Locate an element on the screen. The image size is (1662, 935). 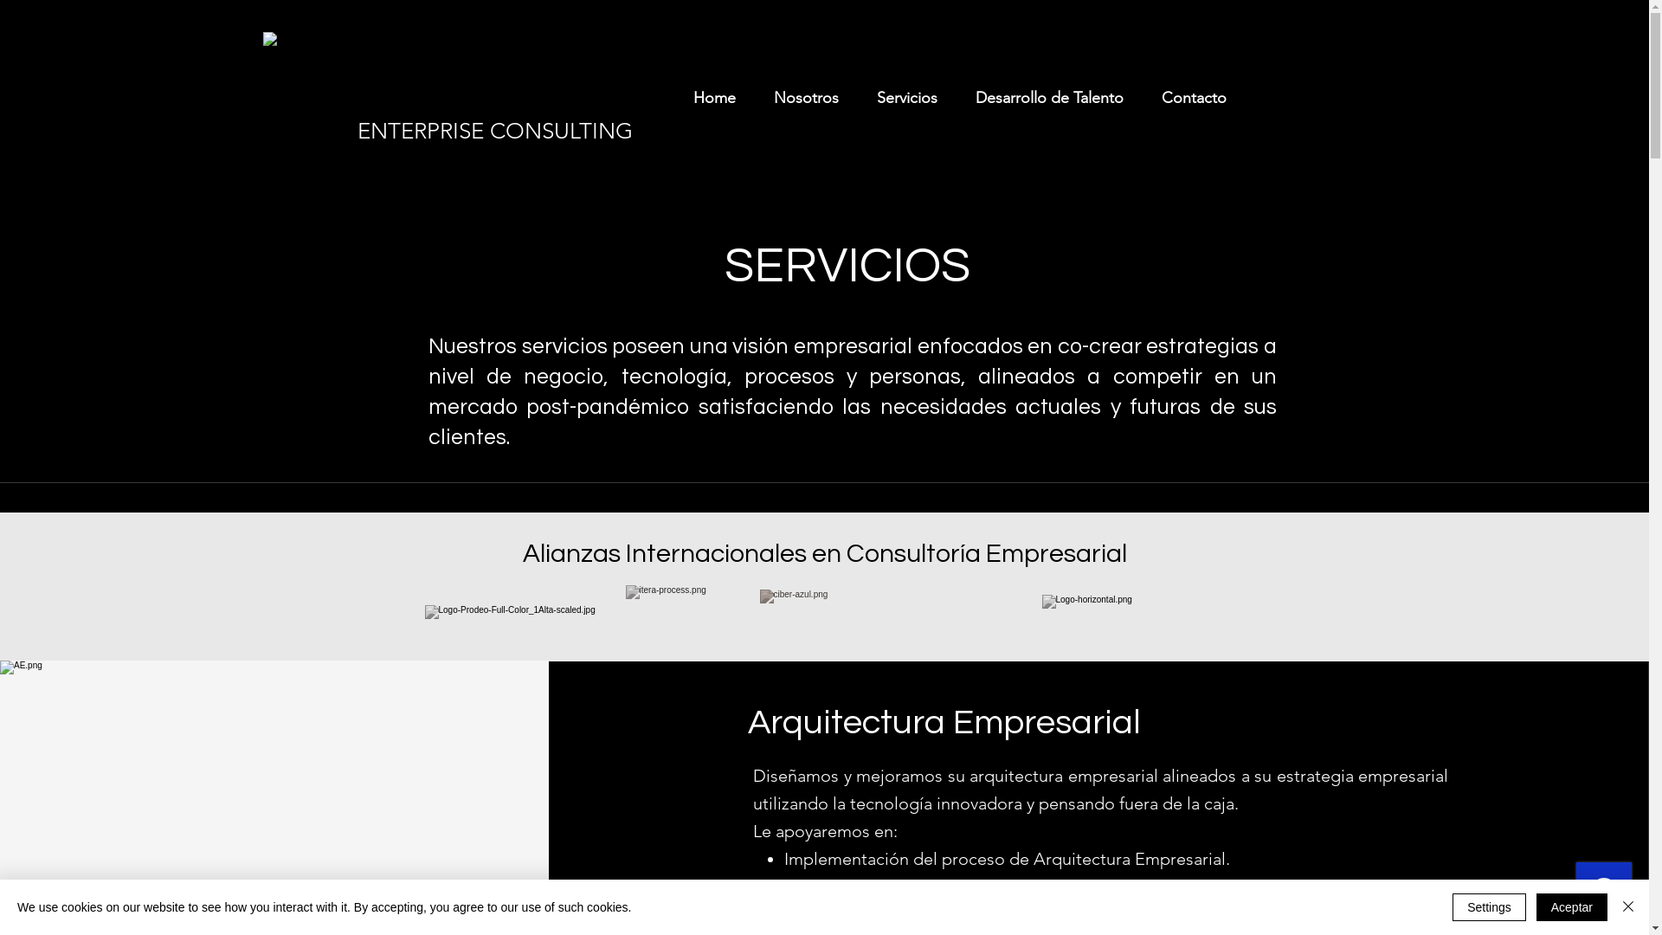
Desarrollo de Talento is located at coordinates (1044, 99).